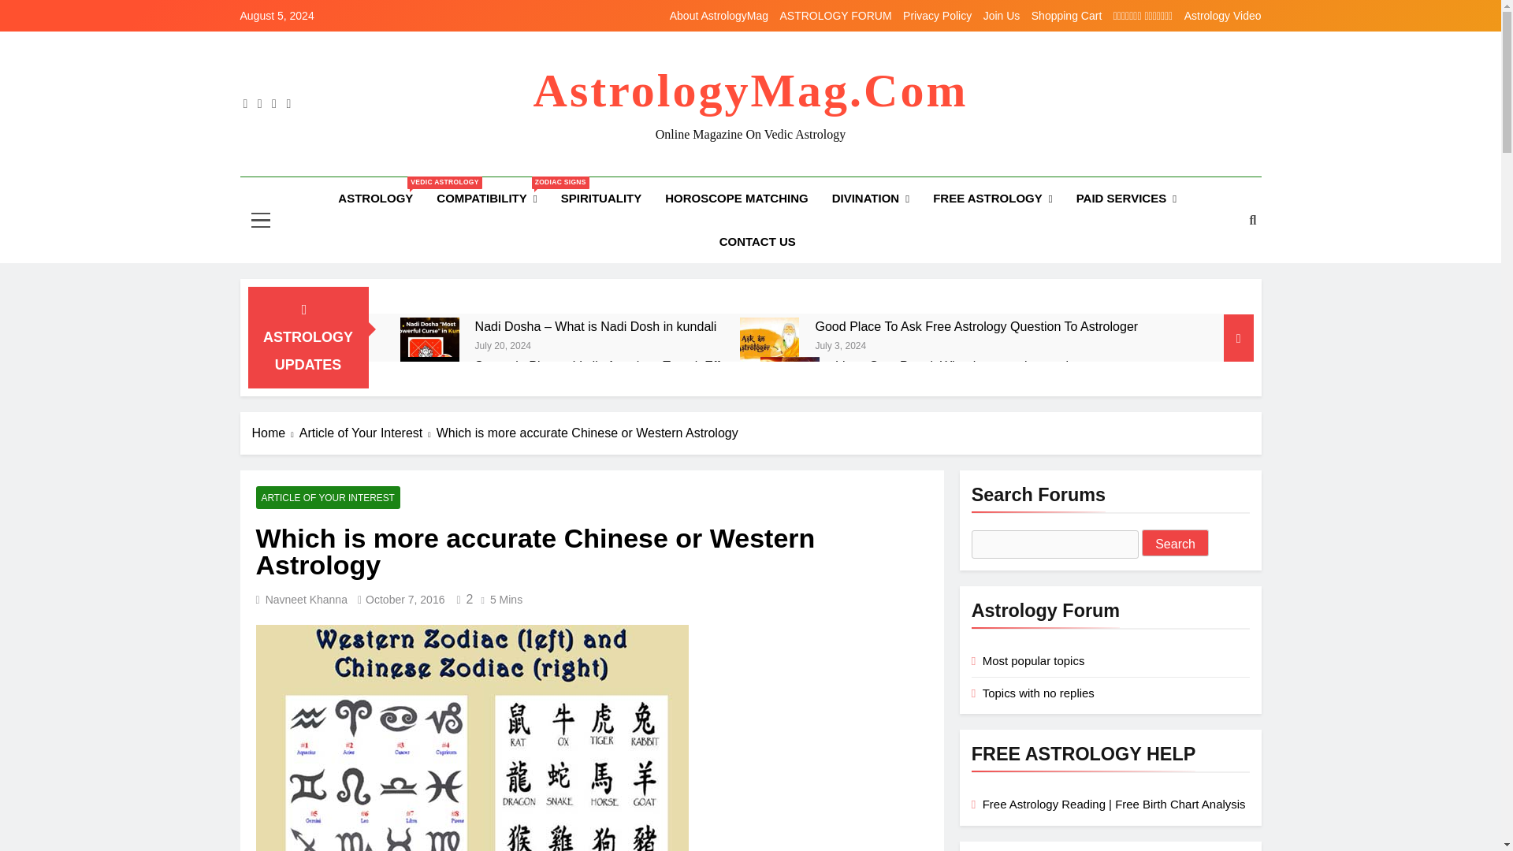 The image size is (1513, 851). What do you see at coordinates (486, 199) in the screenshot?
I see `Search` at bounding box center [486, 199].